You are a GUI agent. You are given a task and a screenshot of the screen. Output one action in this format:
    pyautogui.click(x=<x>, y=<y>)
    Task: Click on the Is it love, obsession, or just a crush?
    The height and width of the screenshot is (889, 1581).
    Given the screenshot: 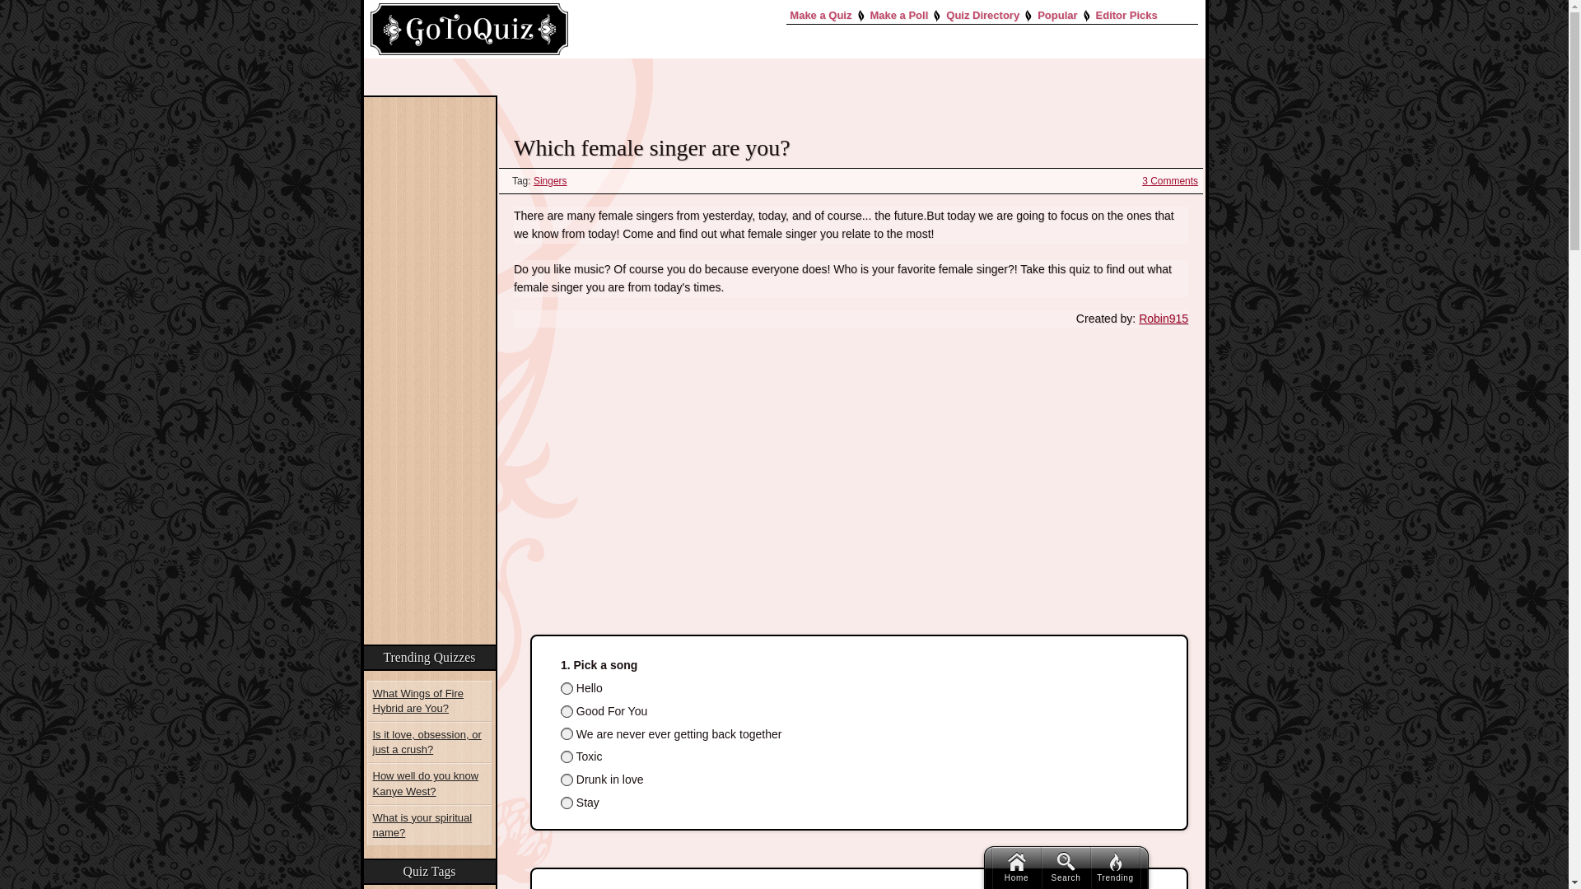 What is the action you would take?
    pyautogui.click(x=429, y=742)
    